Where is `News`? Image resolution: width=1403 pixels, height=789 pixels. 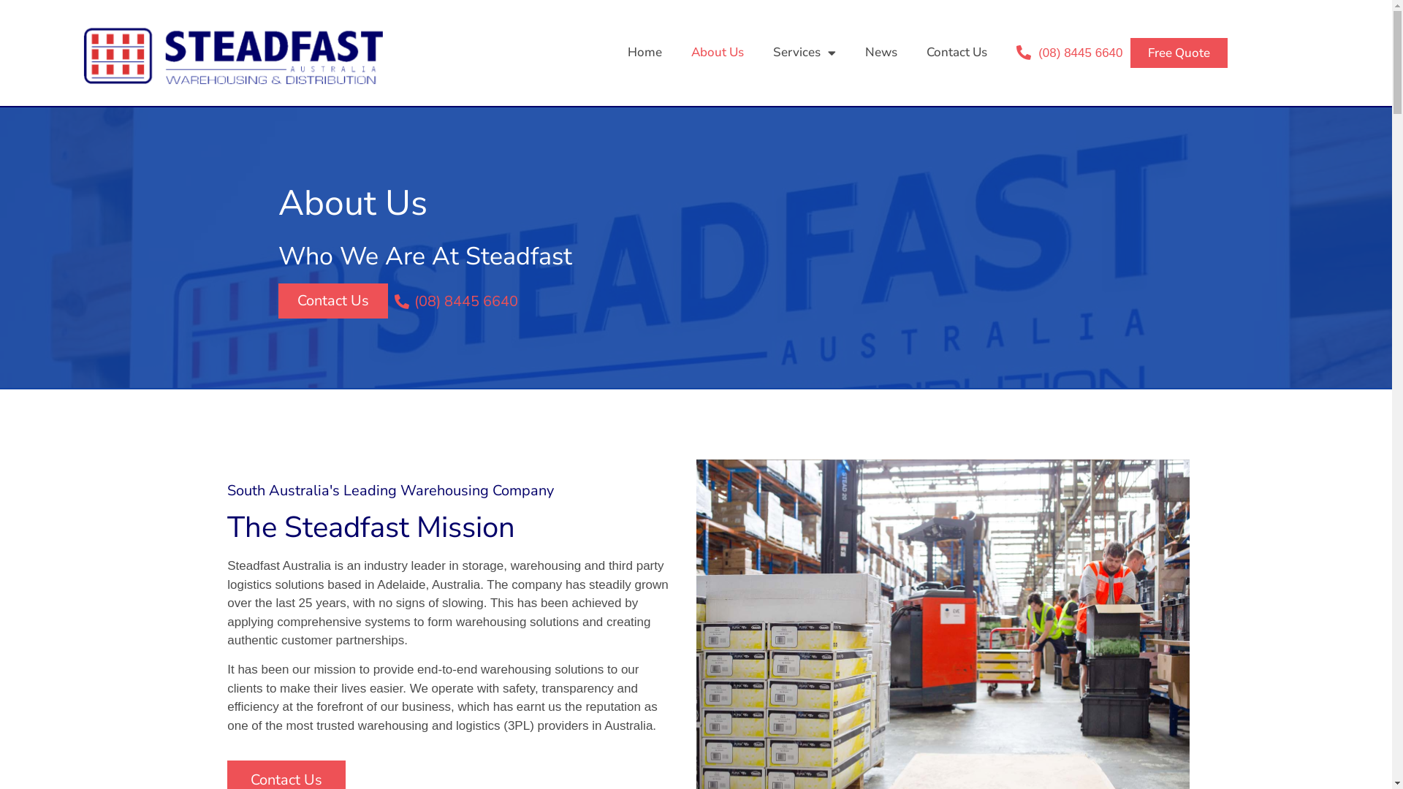 News is located at coordinates (881, 53).